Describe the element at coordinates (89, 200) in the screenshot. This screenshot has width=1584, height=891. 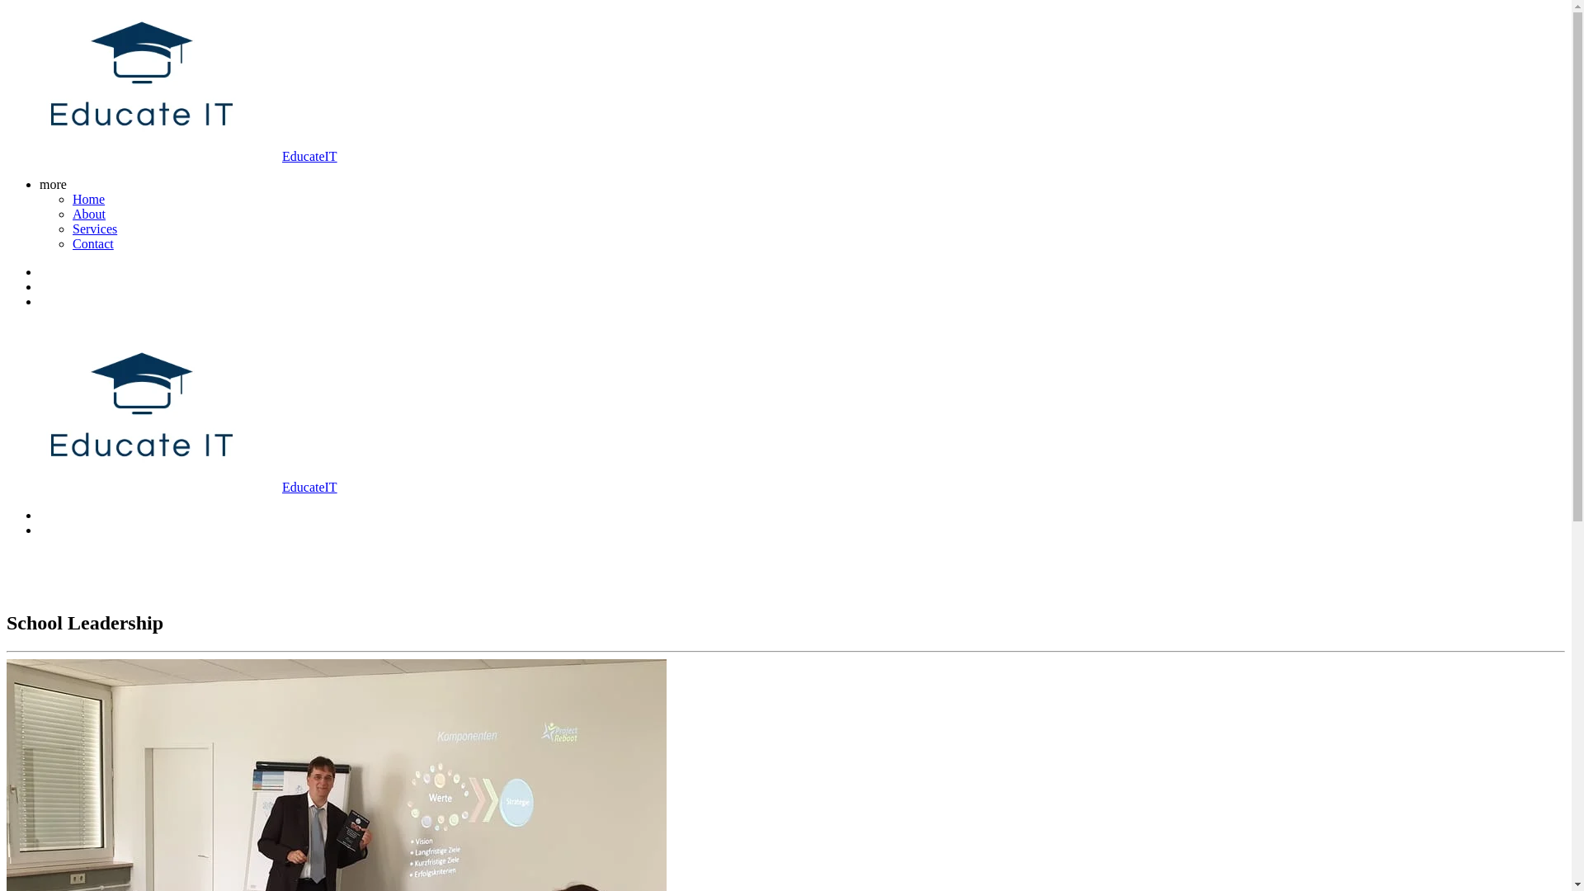
I see `Home` at that location.